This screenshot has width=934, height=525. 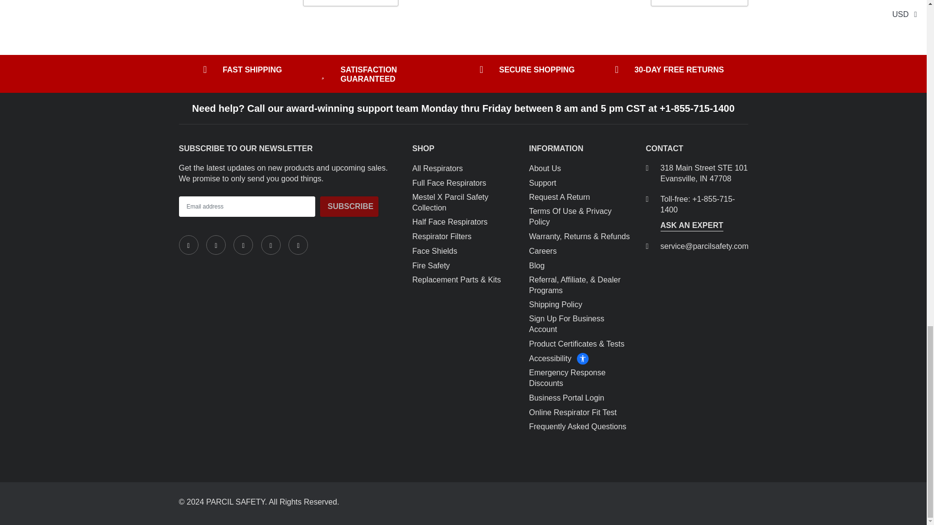 I want to click on YouTube, so click(x=298, y=245).